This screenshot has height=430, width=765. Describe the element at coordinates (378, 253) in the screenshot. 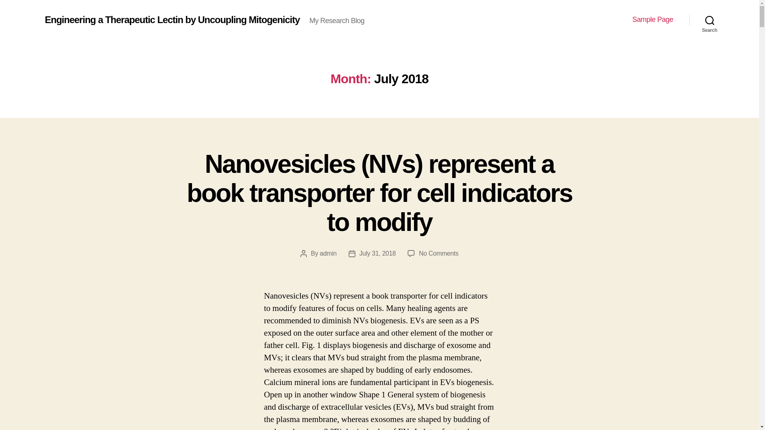

I see `July 31, 2018` at that location.